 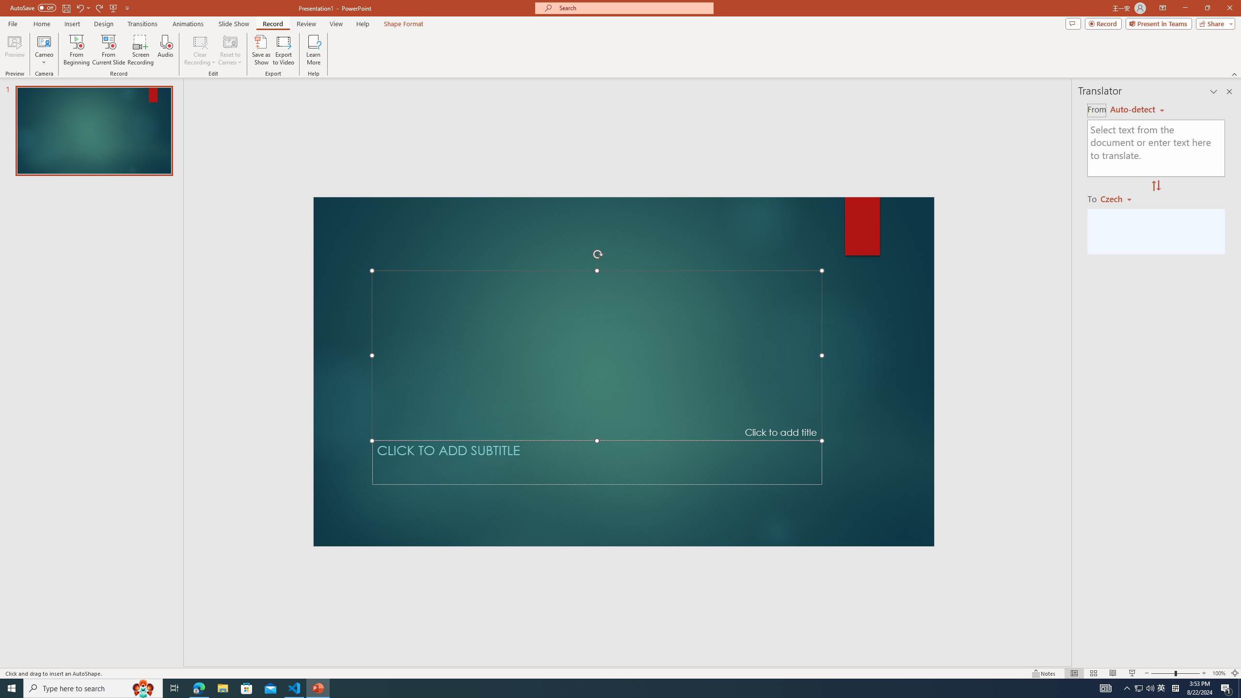 I want to click on Redo, so click(x=100, y=8).